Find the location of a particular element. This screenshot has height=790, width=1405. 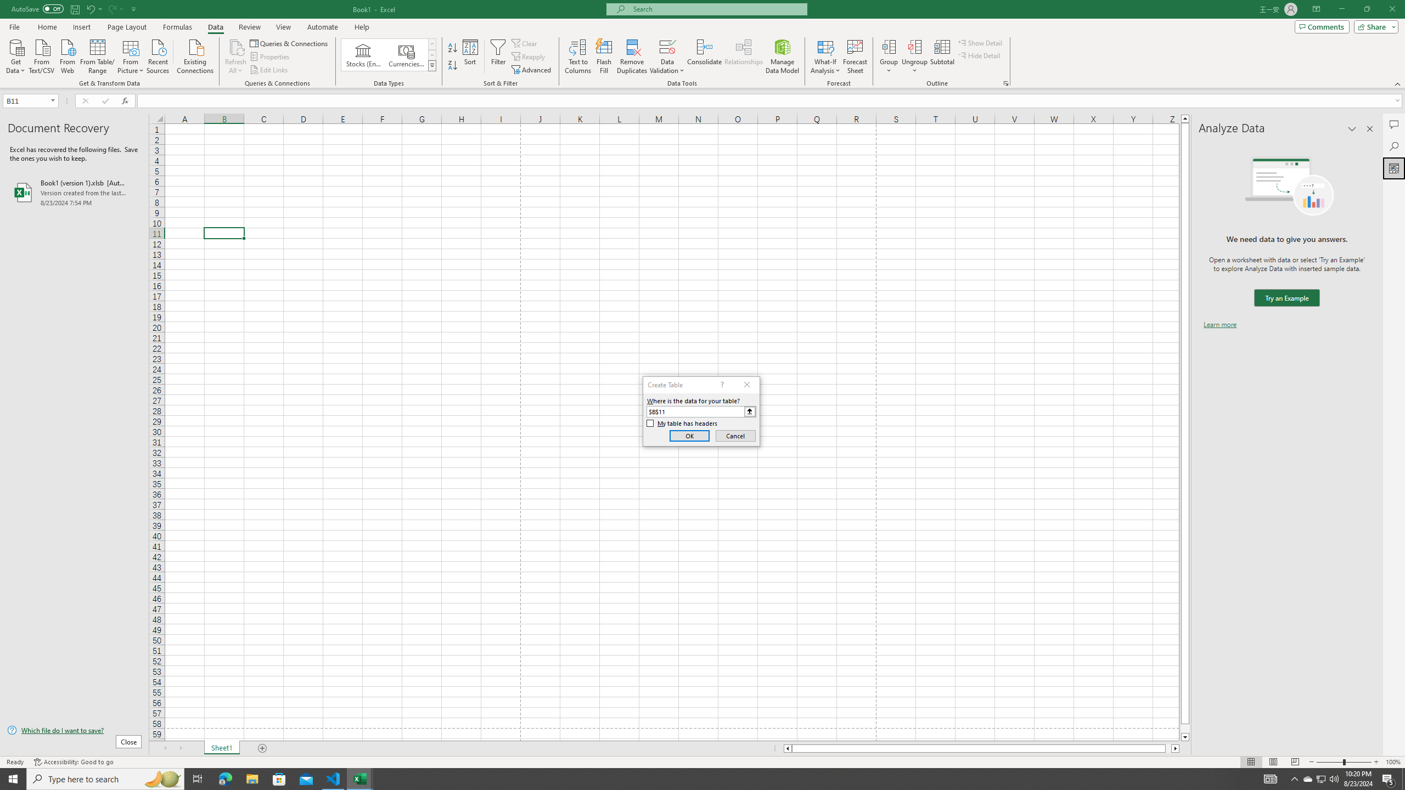

Share is located at coordinates (1374, 26).